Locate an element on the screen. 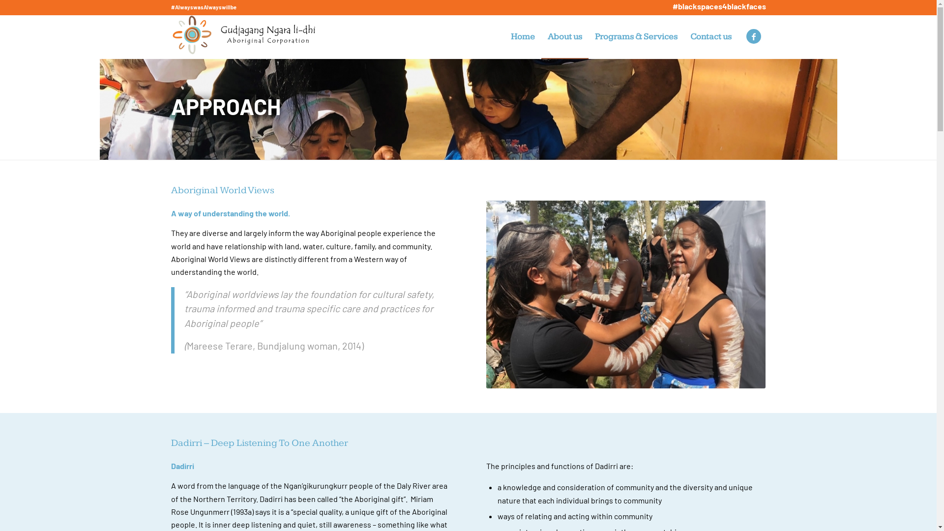  About us is located at coordinates (564, 37).